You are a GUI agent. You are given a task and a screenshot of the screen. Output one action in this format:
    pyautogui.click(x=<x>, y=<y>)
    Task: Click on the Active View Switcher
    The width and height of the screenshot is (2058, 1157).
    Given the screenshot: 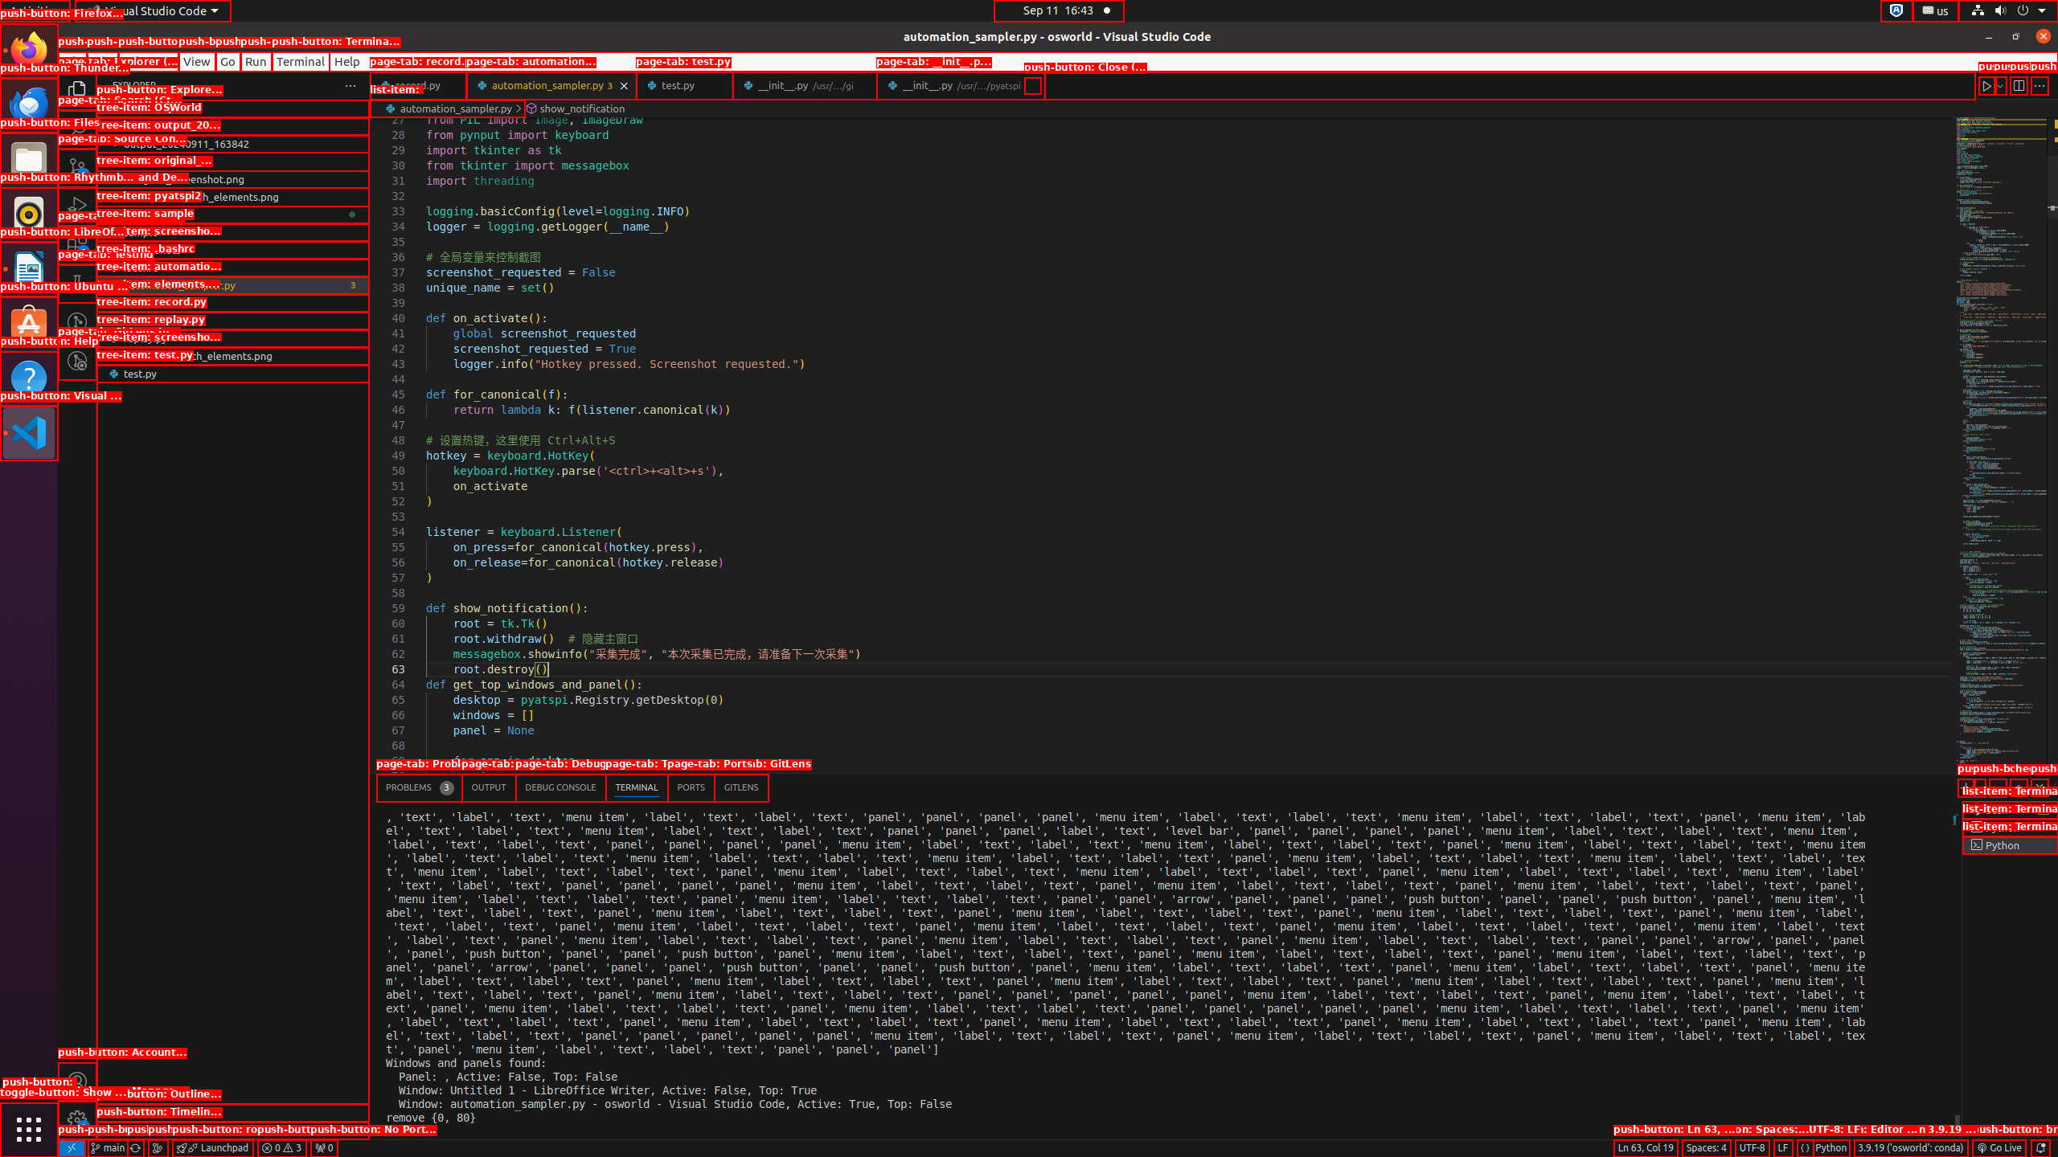 What is the action you would take?
    pyautogui.click(x=572, y=787)
    